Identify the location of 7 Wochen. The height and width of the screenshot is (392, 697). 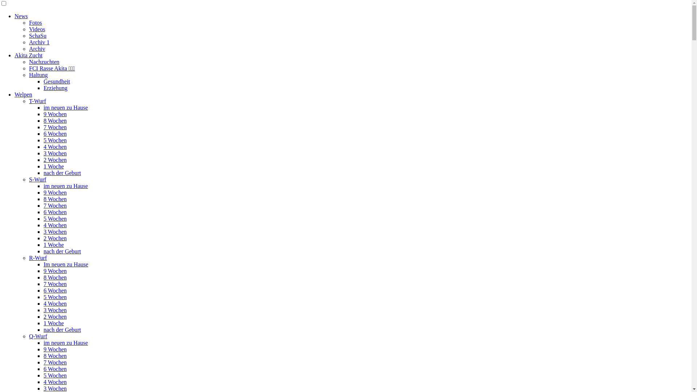
(55, 205).